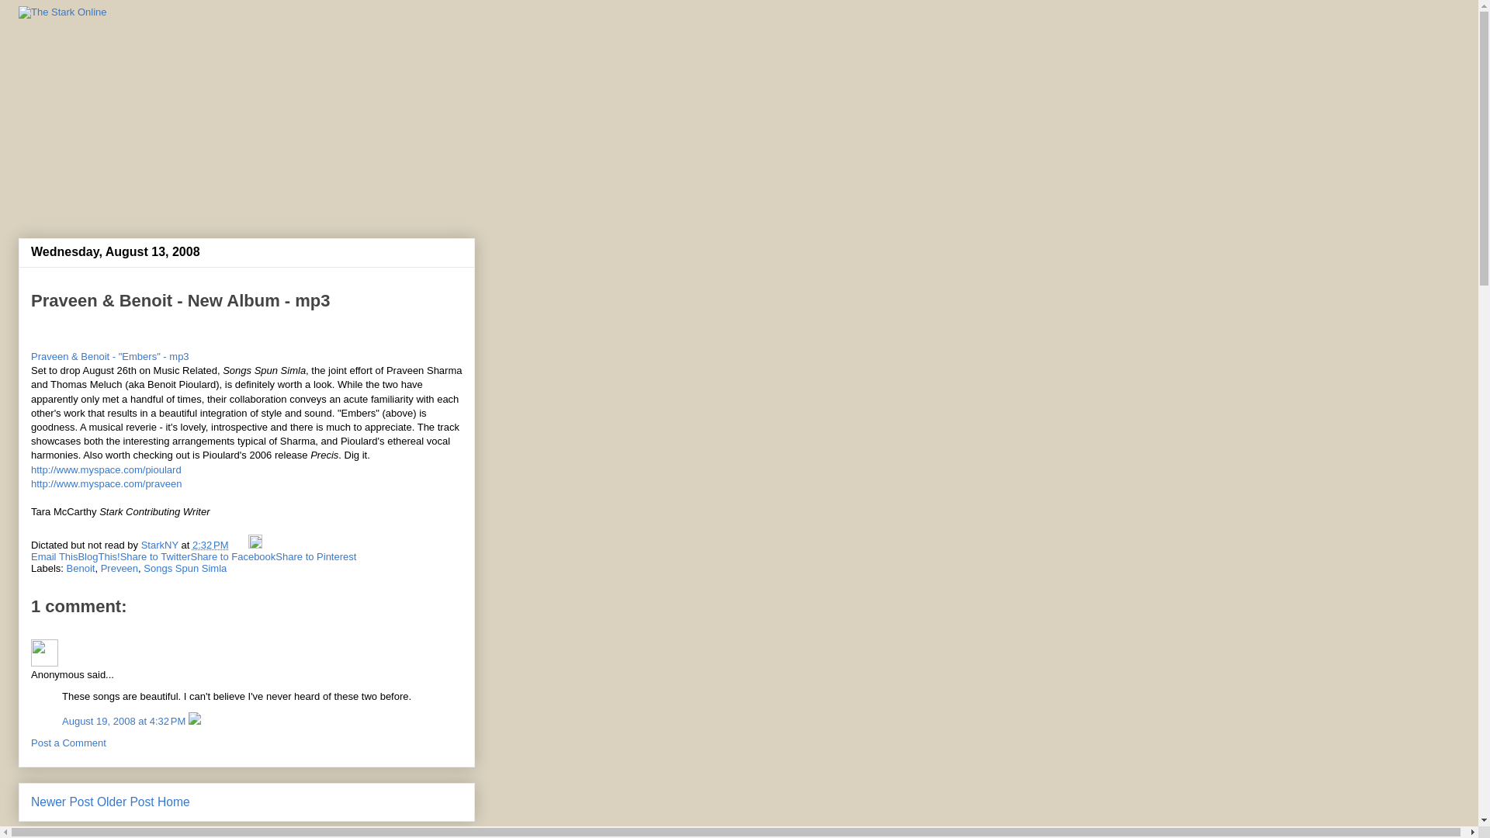  Describe the element at coordinates (155, 556) in the screenshot. I see `Share to Twitter` at that location.